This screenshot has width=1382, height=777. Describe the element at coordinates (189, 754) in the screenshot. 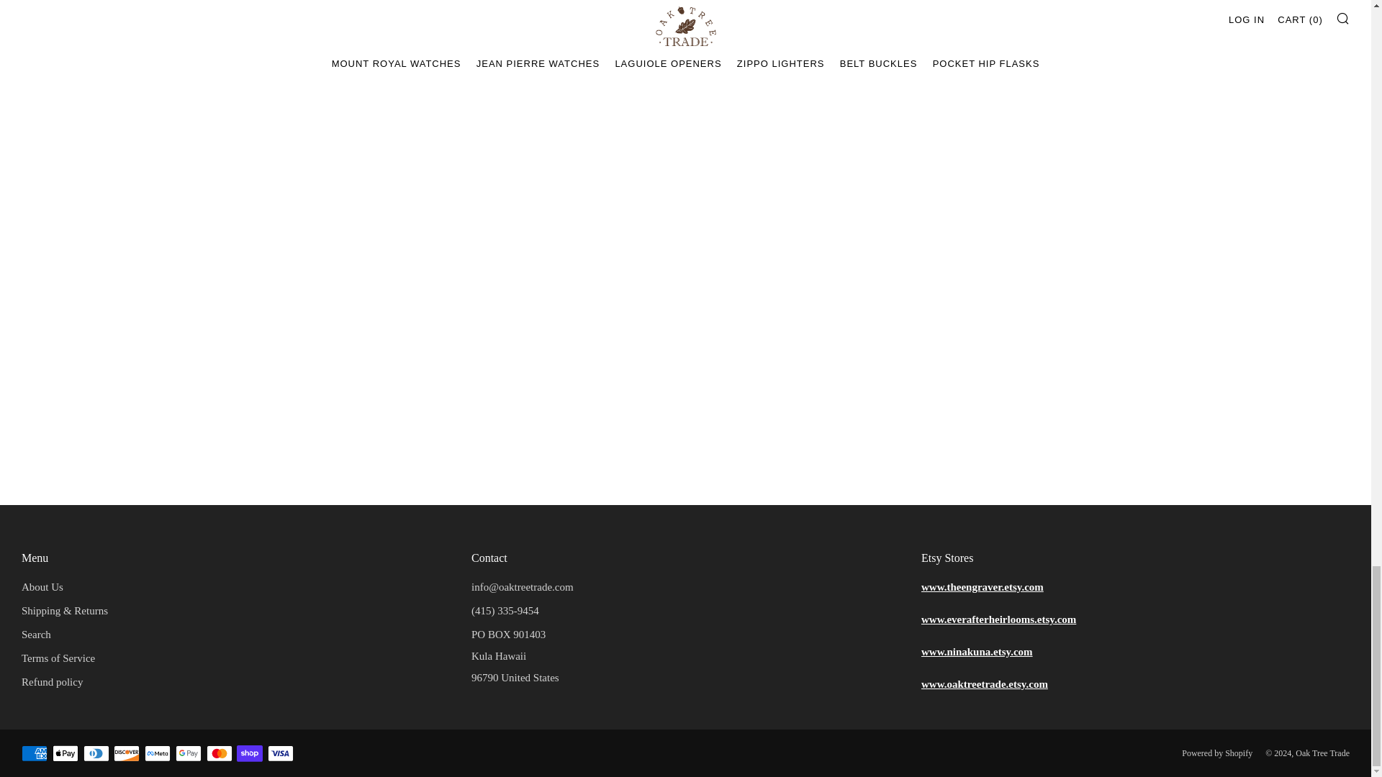

I see `Google Pay` at that location.